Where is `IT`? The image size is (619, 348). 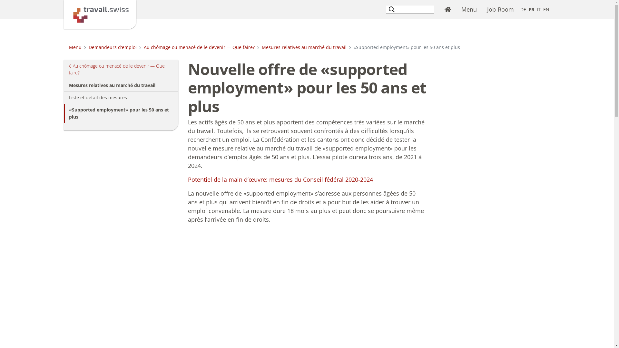
IT is located at coordinates (538, 10).